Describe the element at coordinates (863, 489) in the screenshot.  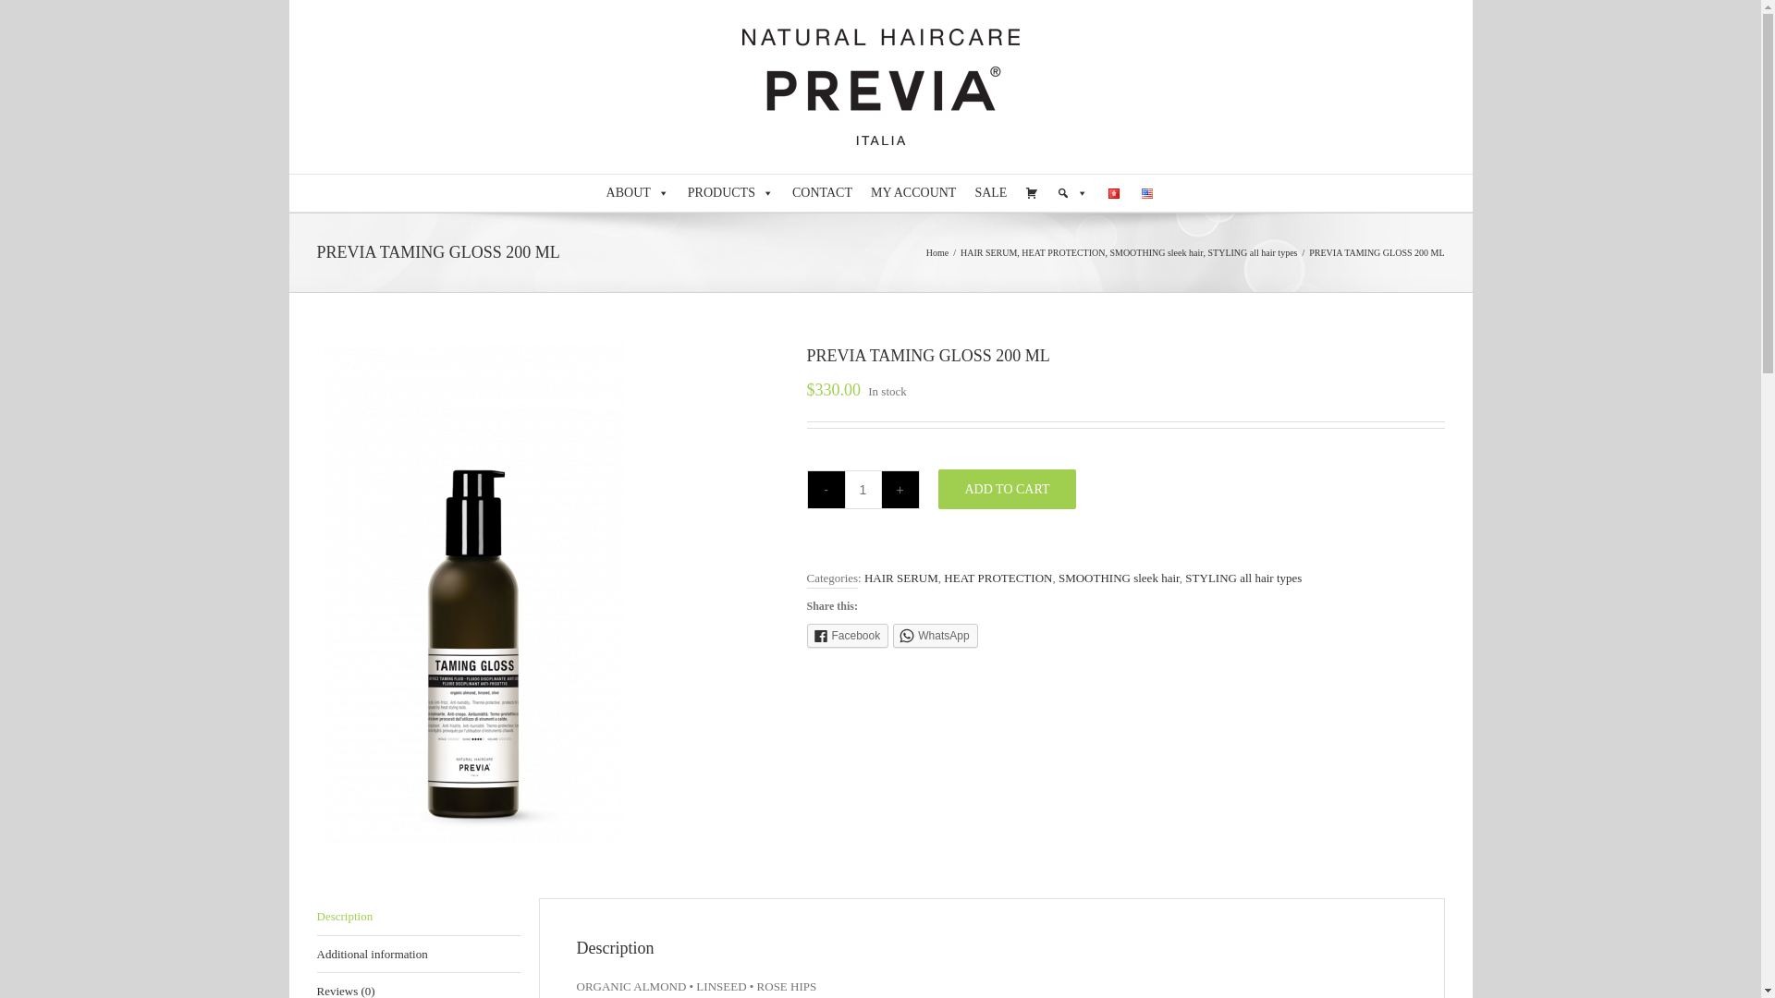
I see `Qty` at that location.